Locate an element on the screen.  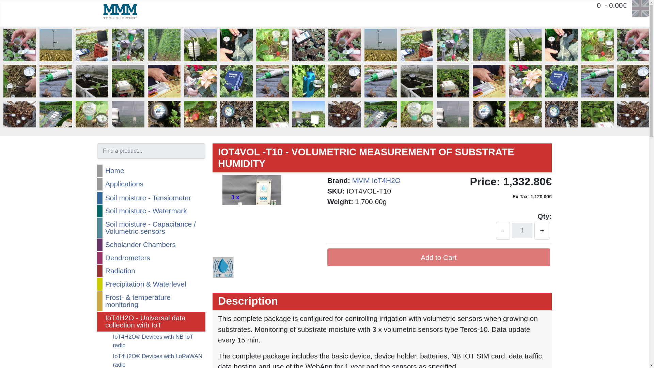
Radiation is located at coordinates (151, 271).